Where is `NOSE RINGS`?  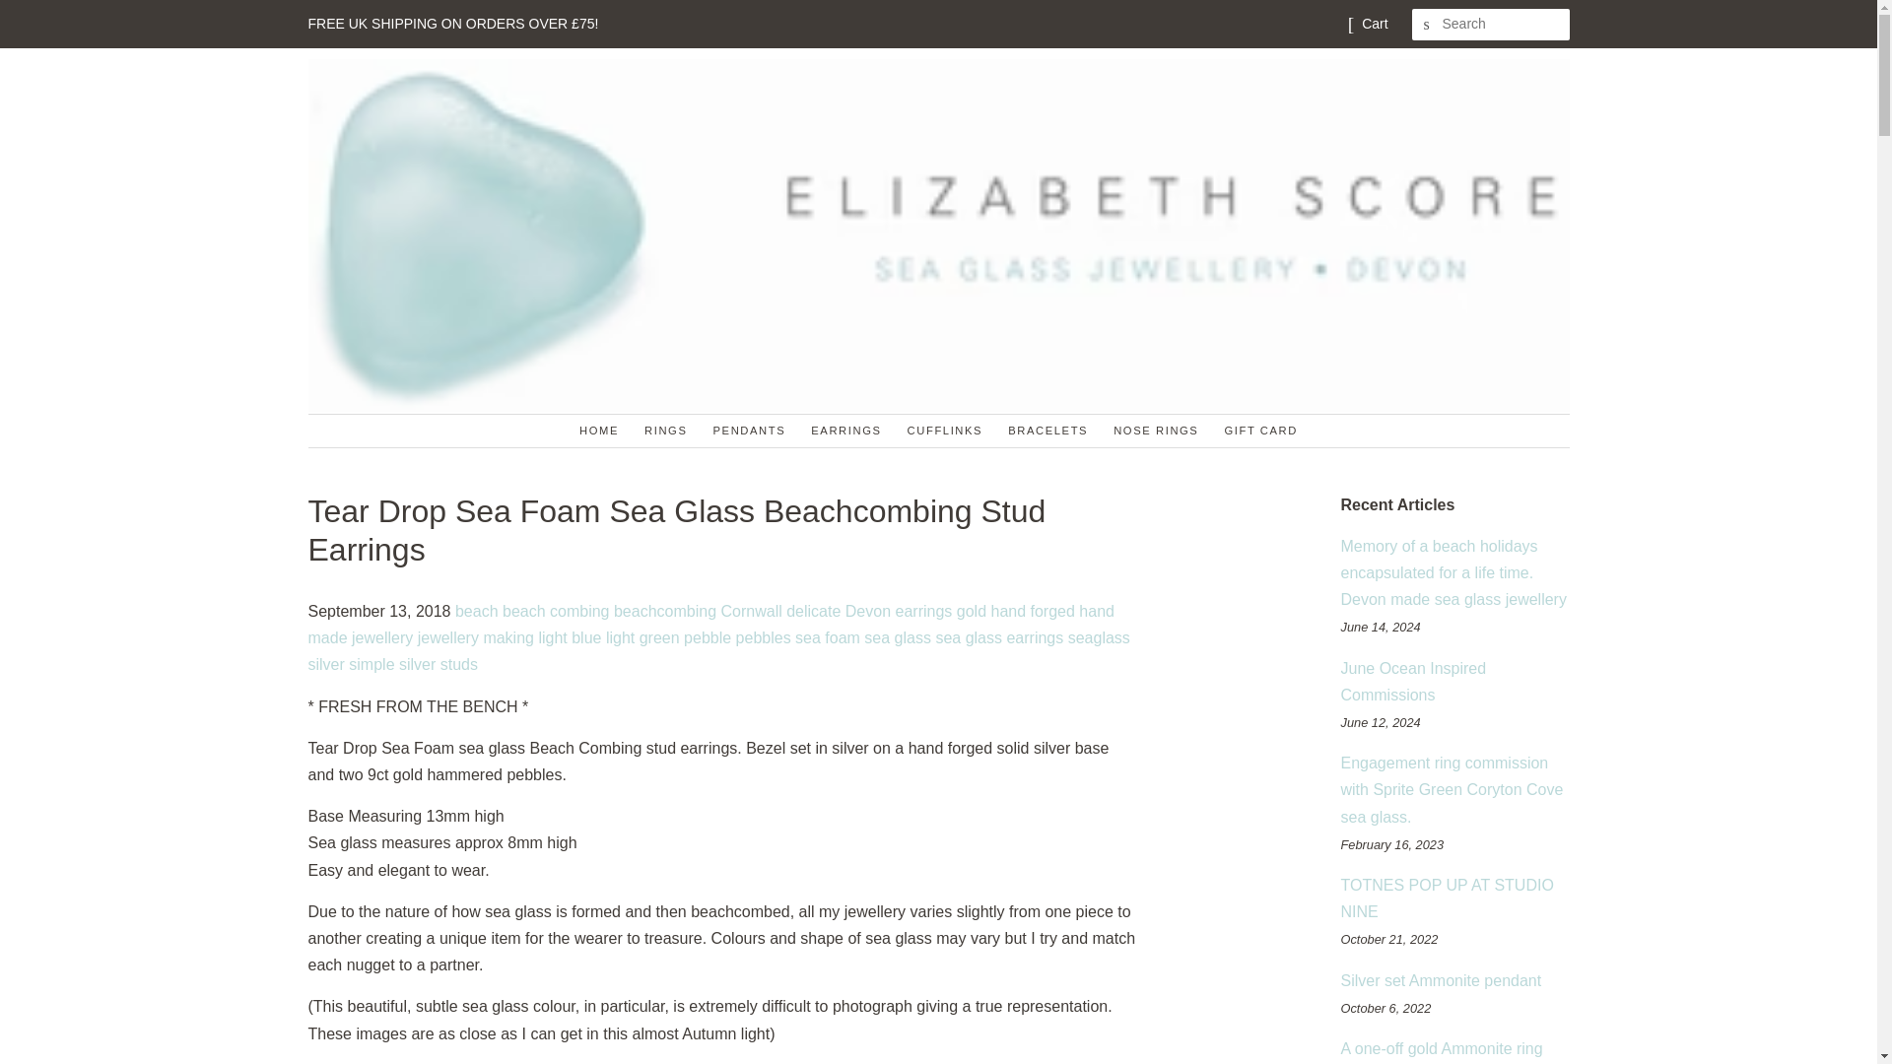
NOSE RINGS is located at coordinates (1151, 431).